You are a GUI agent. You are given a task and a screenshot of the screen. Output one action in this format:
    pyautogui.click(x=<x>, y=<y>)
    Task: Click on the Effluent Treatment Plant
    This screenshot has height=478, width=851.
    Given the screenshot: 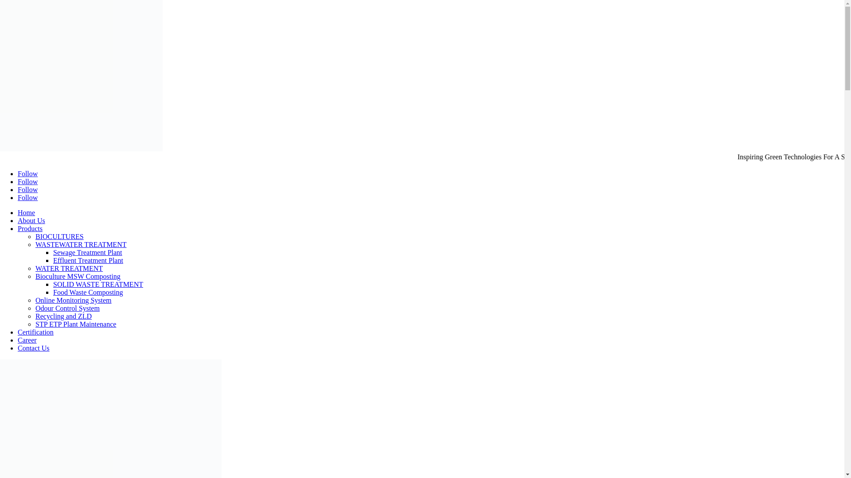 What is the action you would take?
    pyautogui.click(x=88, y=260)
    